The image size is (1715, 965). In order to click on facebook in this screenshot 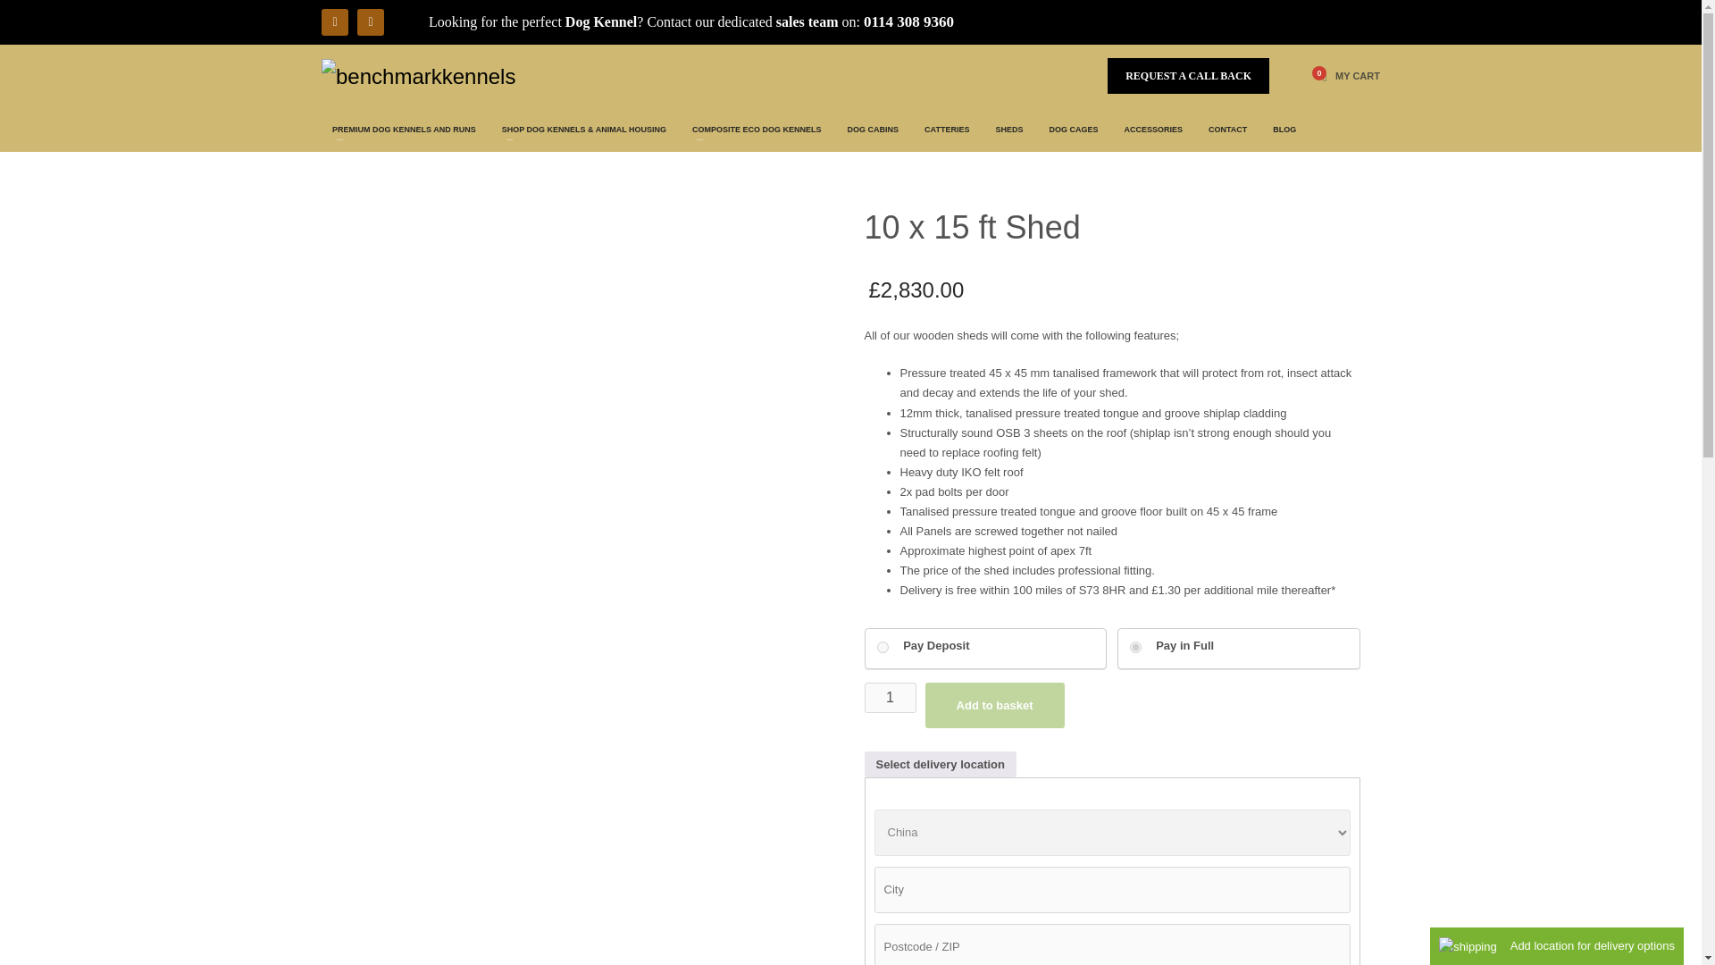, I will do `click(334, 21)`.